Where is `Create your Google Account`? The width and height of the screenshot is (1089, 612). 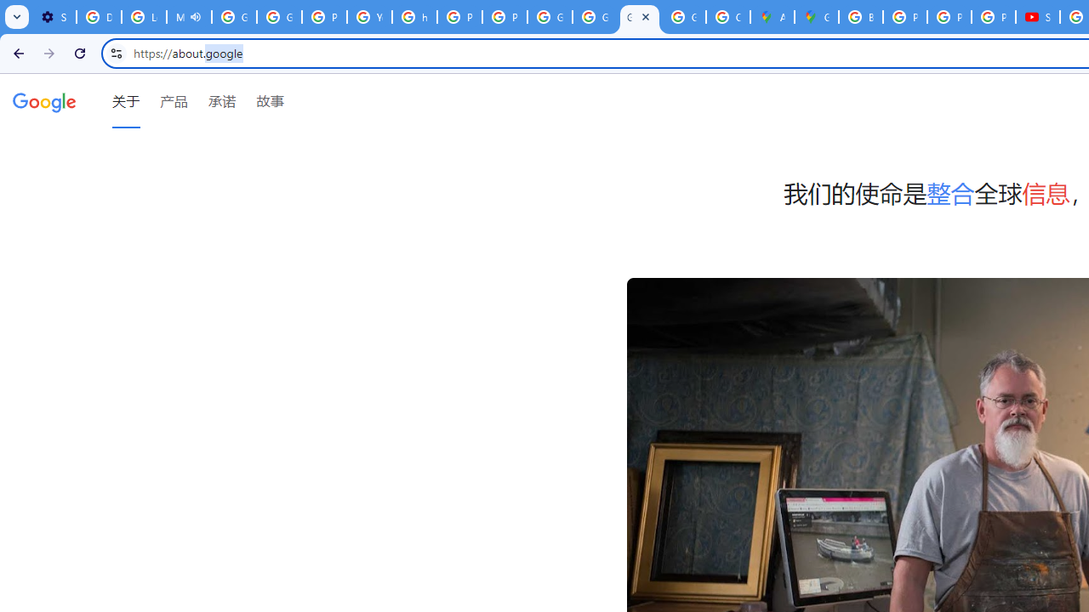
Create your Google Account is located at coordinates (727, 17).